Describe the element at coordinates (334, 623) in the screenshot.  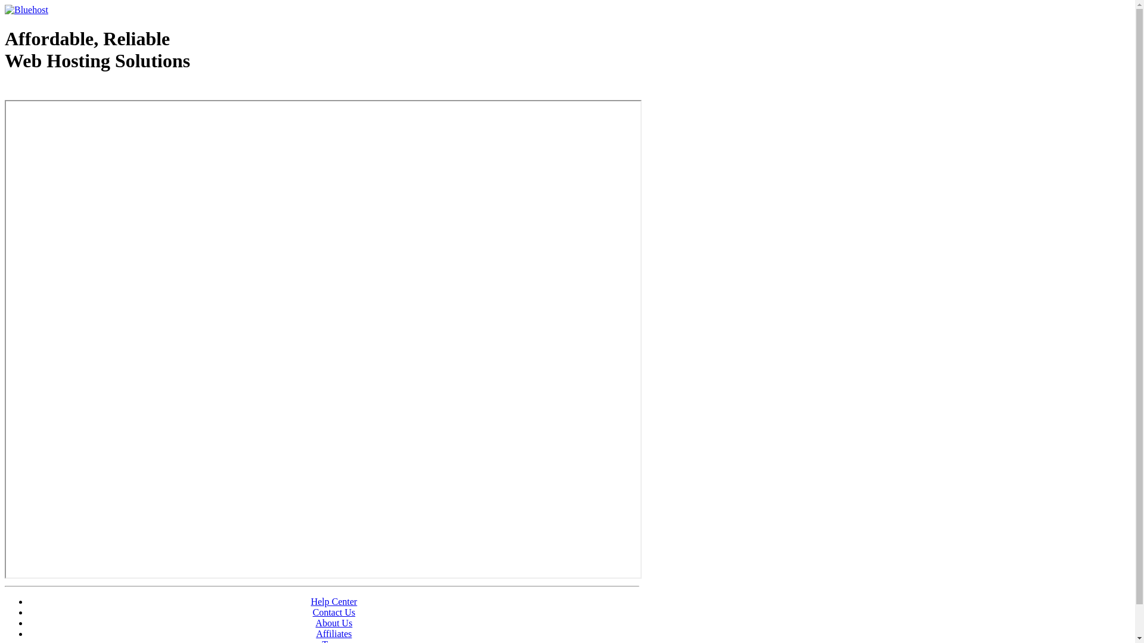
I see `About Us` at that location.